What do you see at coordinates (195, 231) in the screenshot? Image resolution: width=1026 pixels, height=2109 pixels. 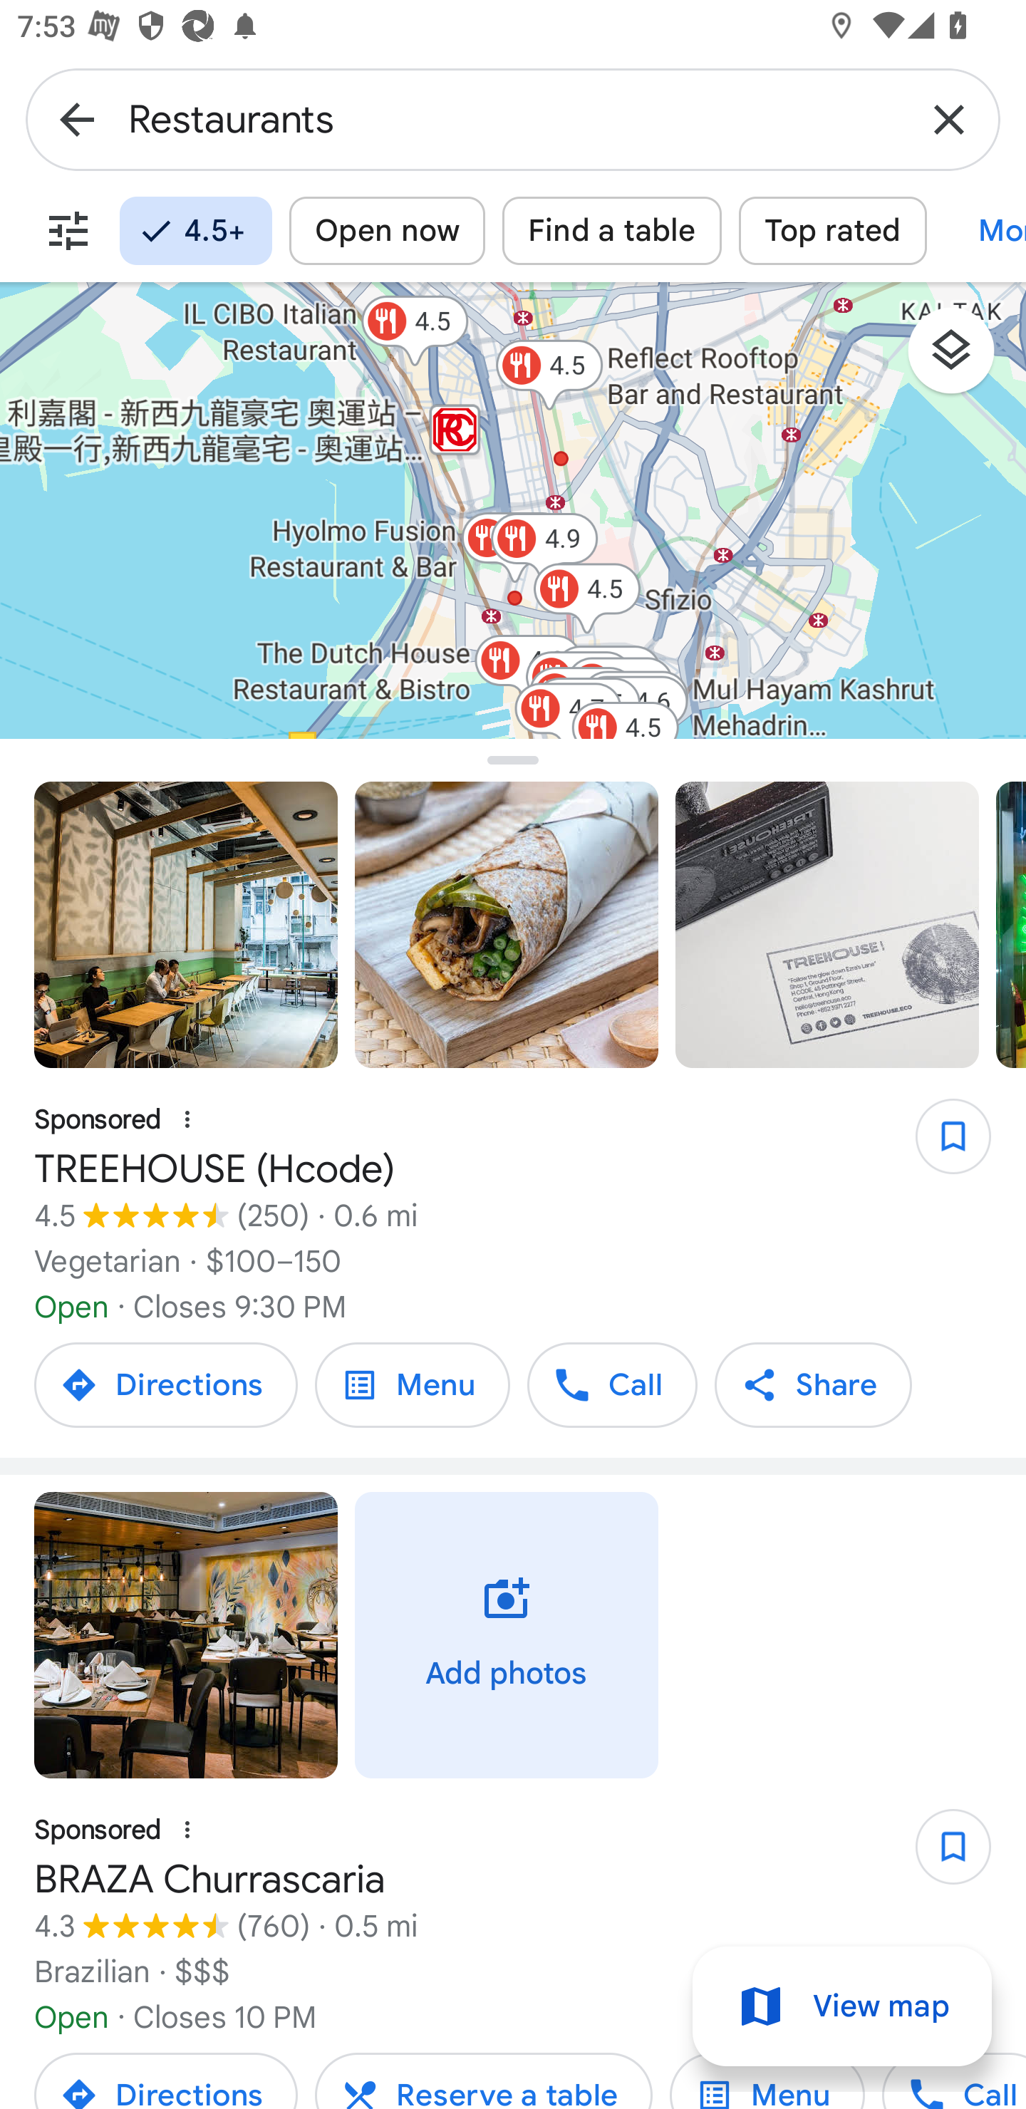 I see `4.5+ 4.5+ 4.5+` at bounding box center [195, 231].